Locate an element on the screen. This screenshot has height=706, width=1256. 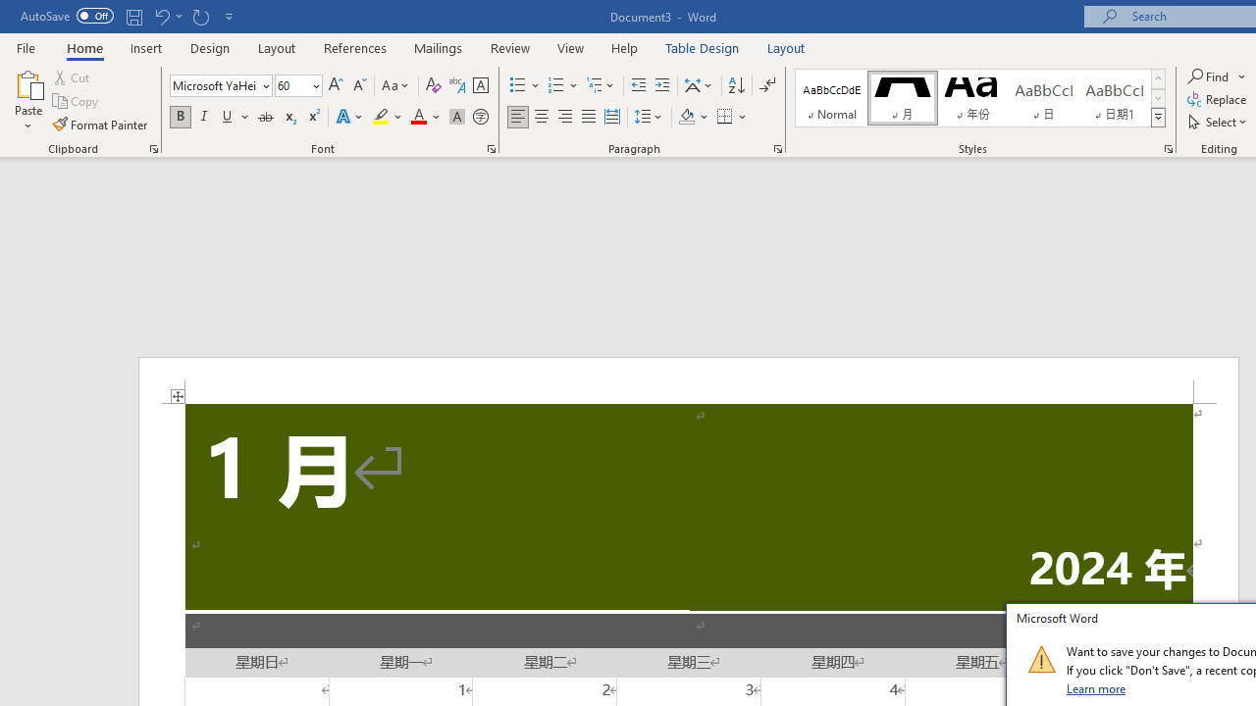
Font... is located at coordinates (491, 149).